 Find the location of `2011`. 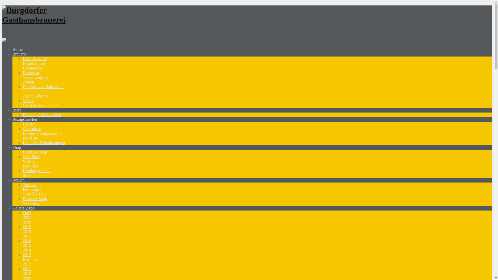

2011 is located at coordinates (27, 269).